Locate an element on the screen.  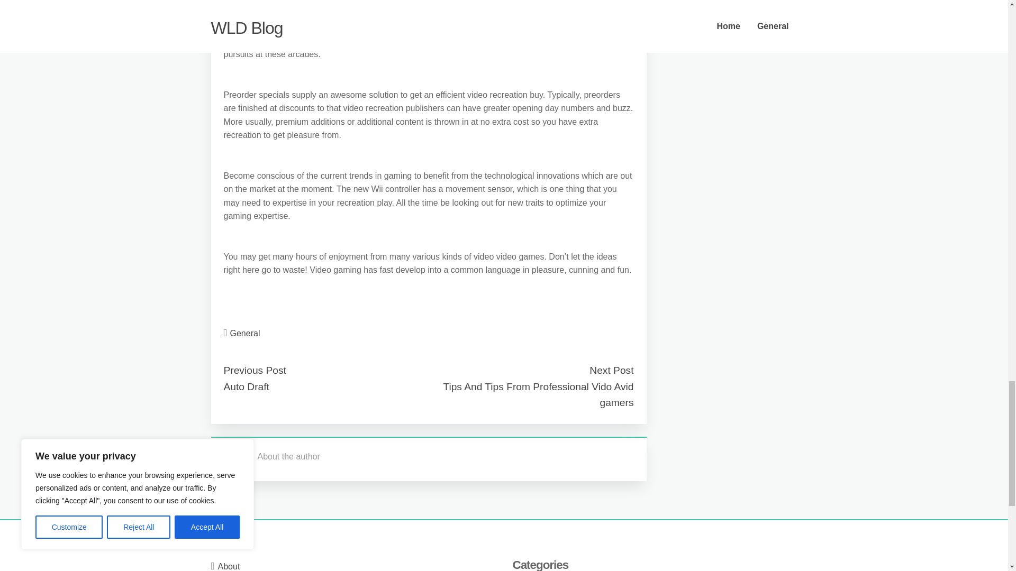
General is located at coordinates (245, 333).